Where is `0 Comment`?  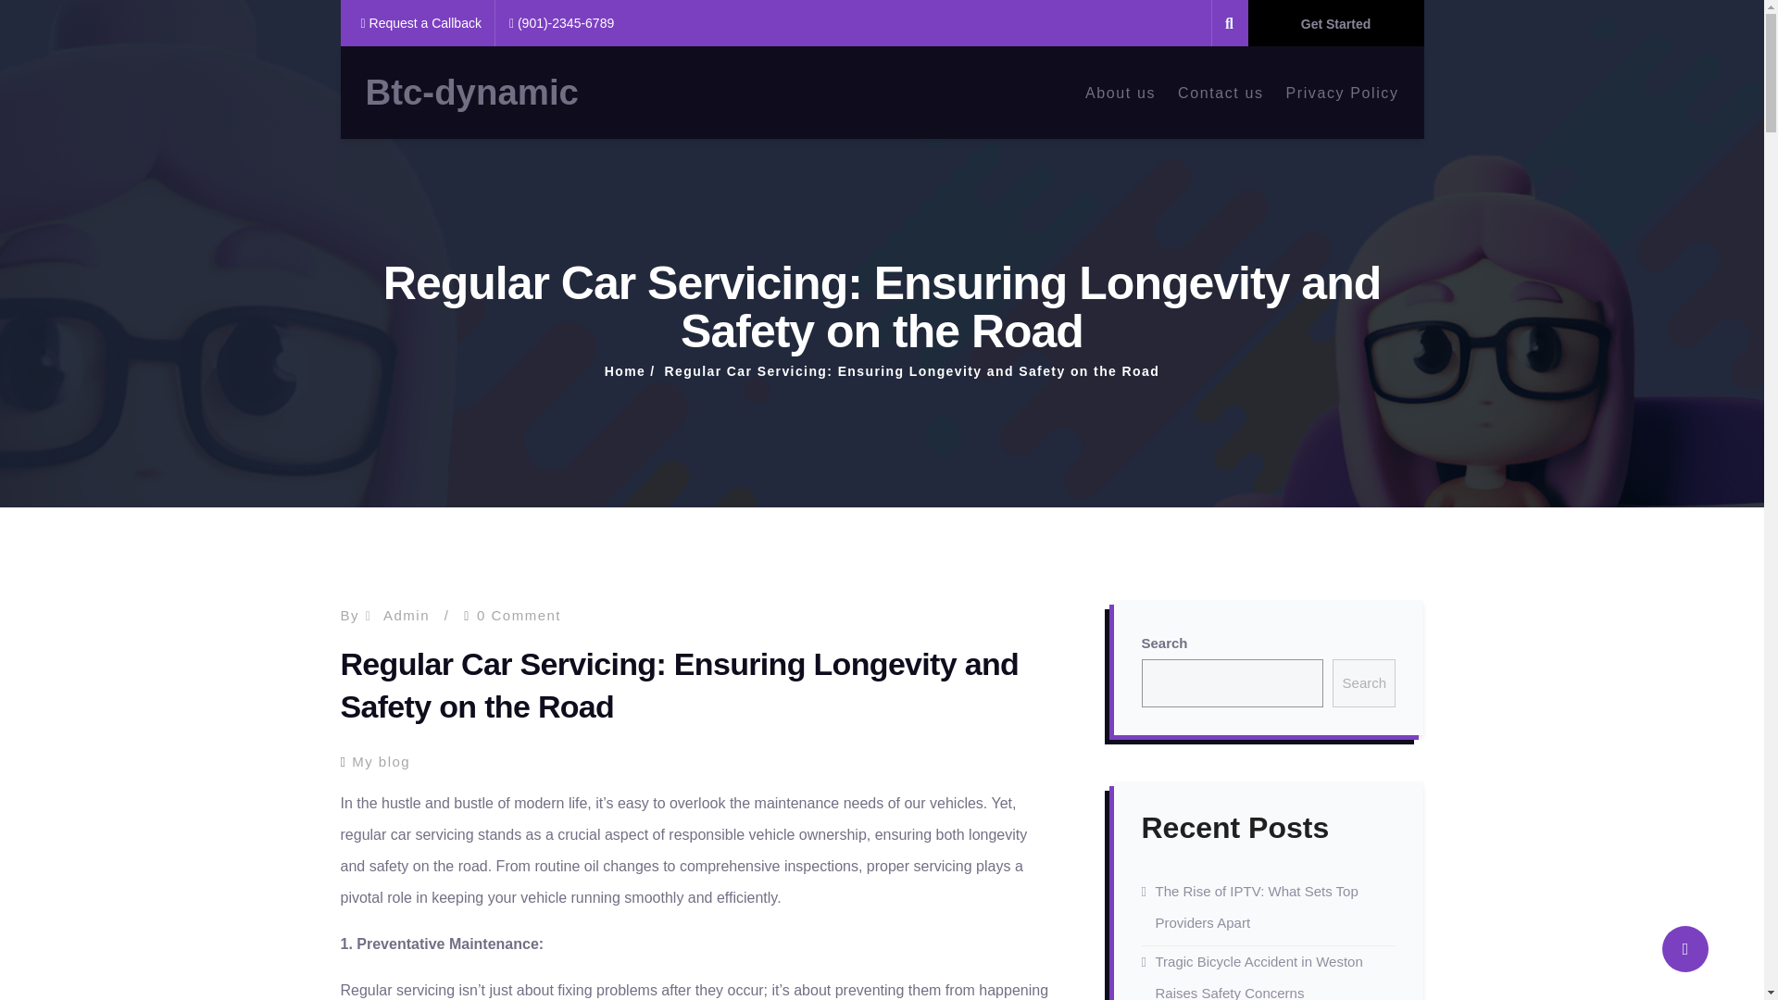
0 Comment is located at coordinates (519, 615).